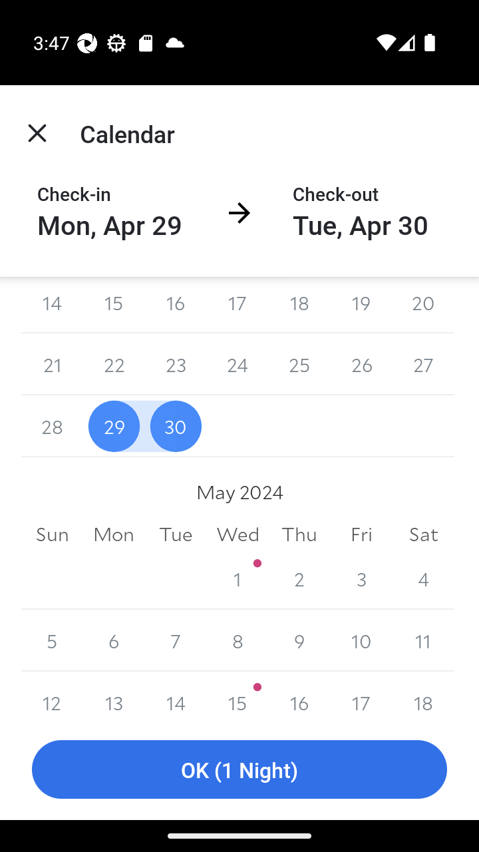  Describe the element at coordinates (238, 363) in the screenshot. I see `24 24 April 2024` at that location.